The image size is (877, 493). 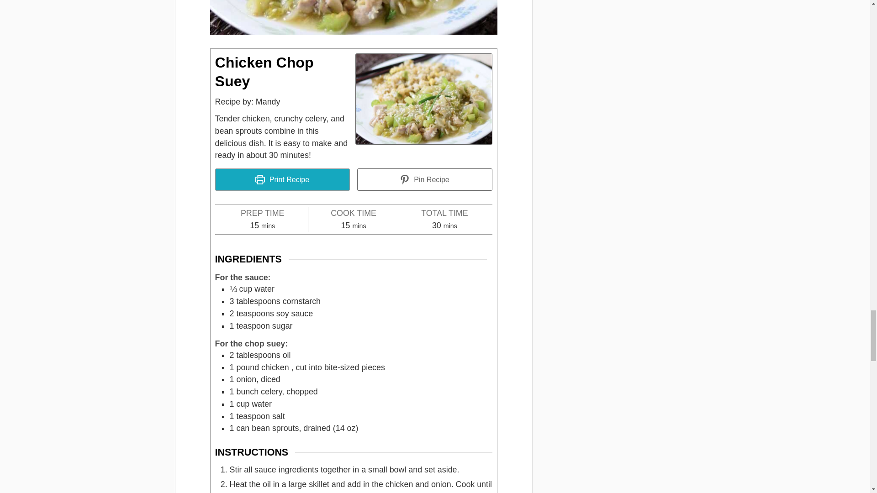 I want to click on Print Recipe, so click(x=282, y=179).